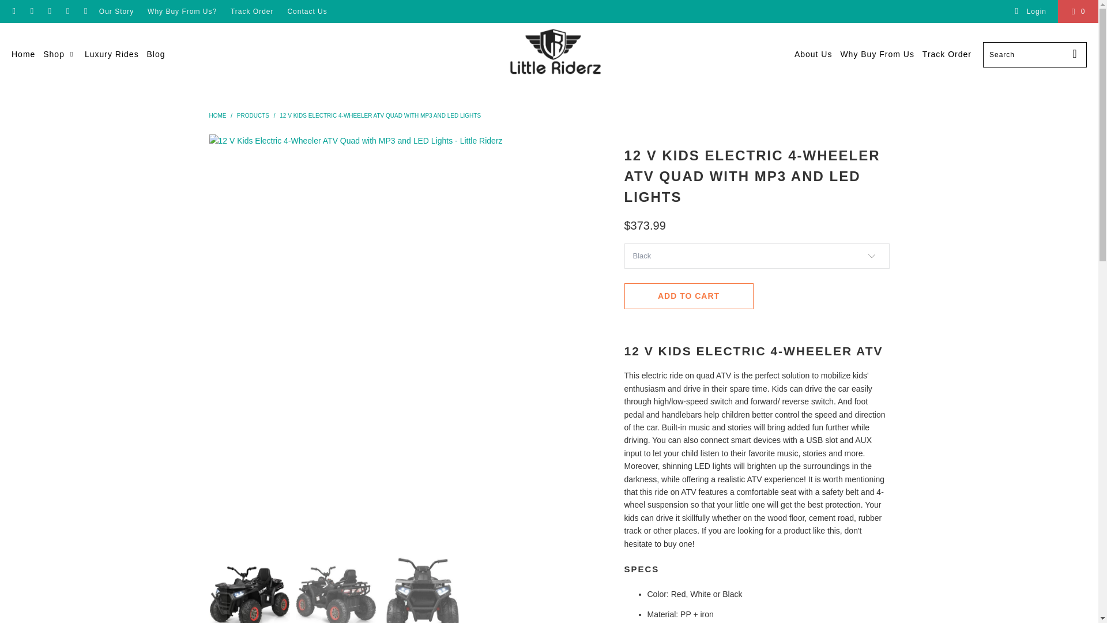  Describe the element at coordinates (253, 115) in the screenshot. I see `Products` at that location.